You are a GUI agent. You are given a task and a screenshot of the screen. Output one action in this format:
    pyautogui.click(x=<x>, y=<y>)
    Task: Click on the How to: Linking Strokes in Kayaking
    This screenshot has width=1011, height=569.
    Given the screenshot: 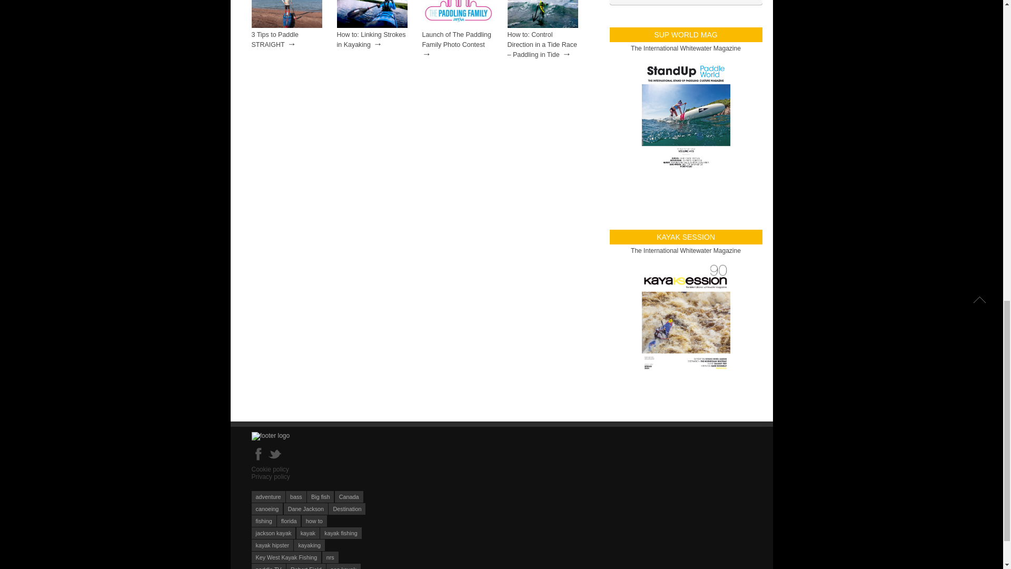 What is the action you would take?
    pyautogui.click(x=371, y=40)
    